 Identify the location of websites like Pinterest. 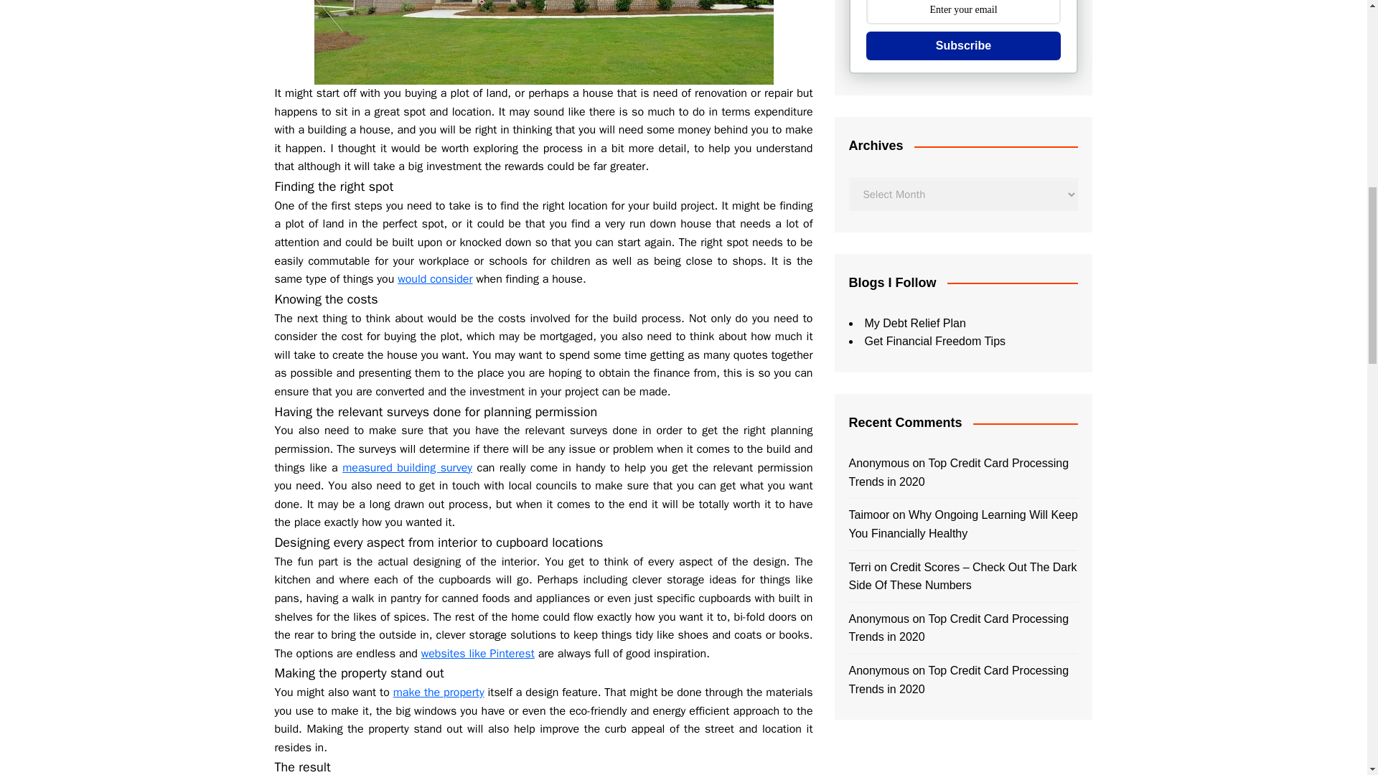
(478, 653).